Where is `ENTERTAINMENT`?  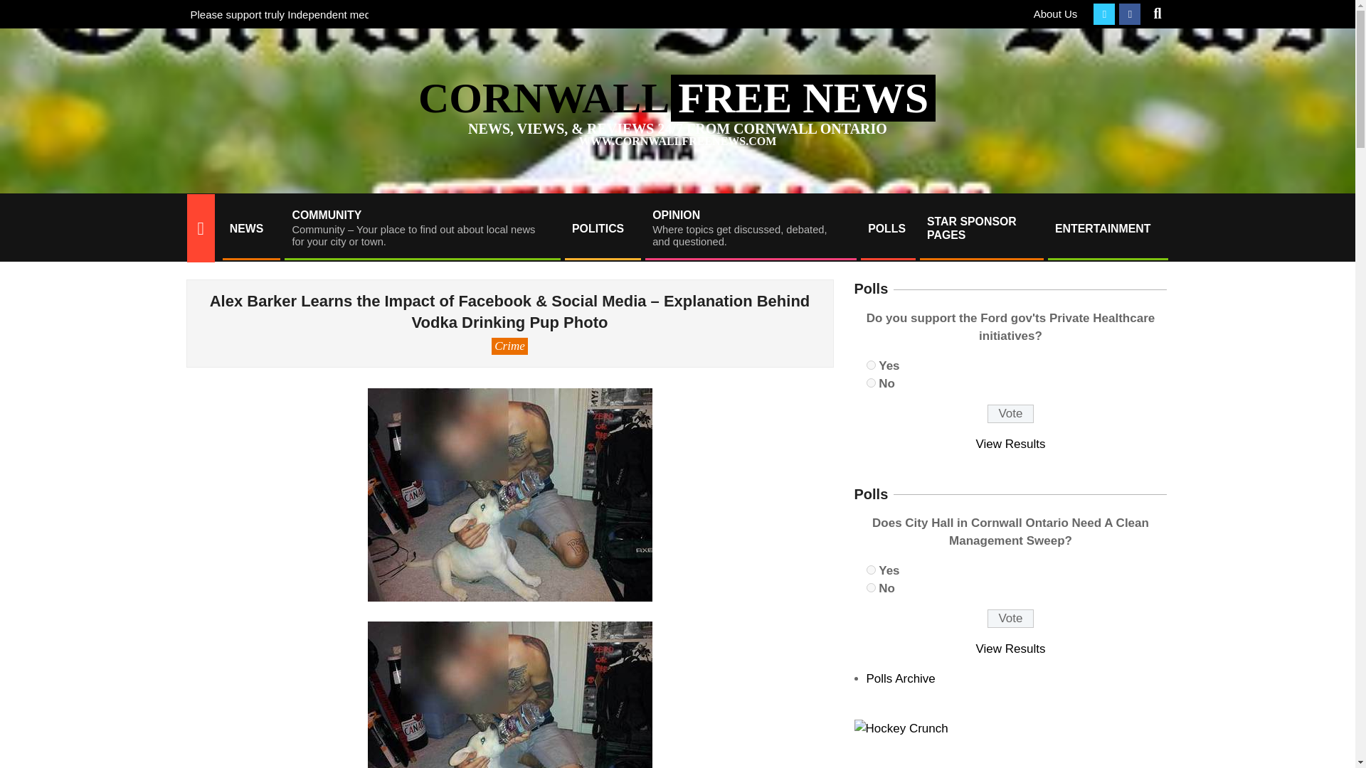 ENTERTAINMENT is located at coordinates (1107, 228).